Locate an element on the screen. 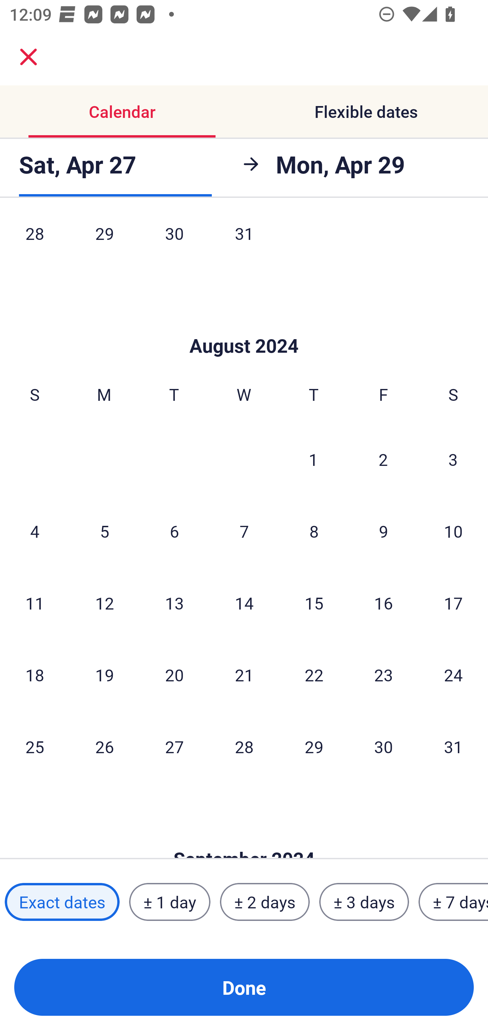 The image size is (488, 1030). Skip to Done is located at coordinates (244, 325).